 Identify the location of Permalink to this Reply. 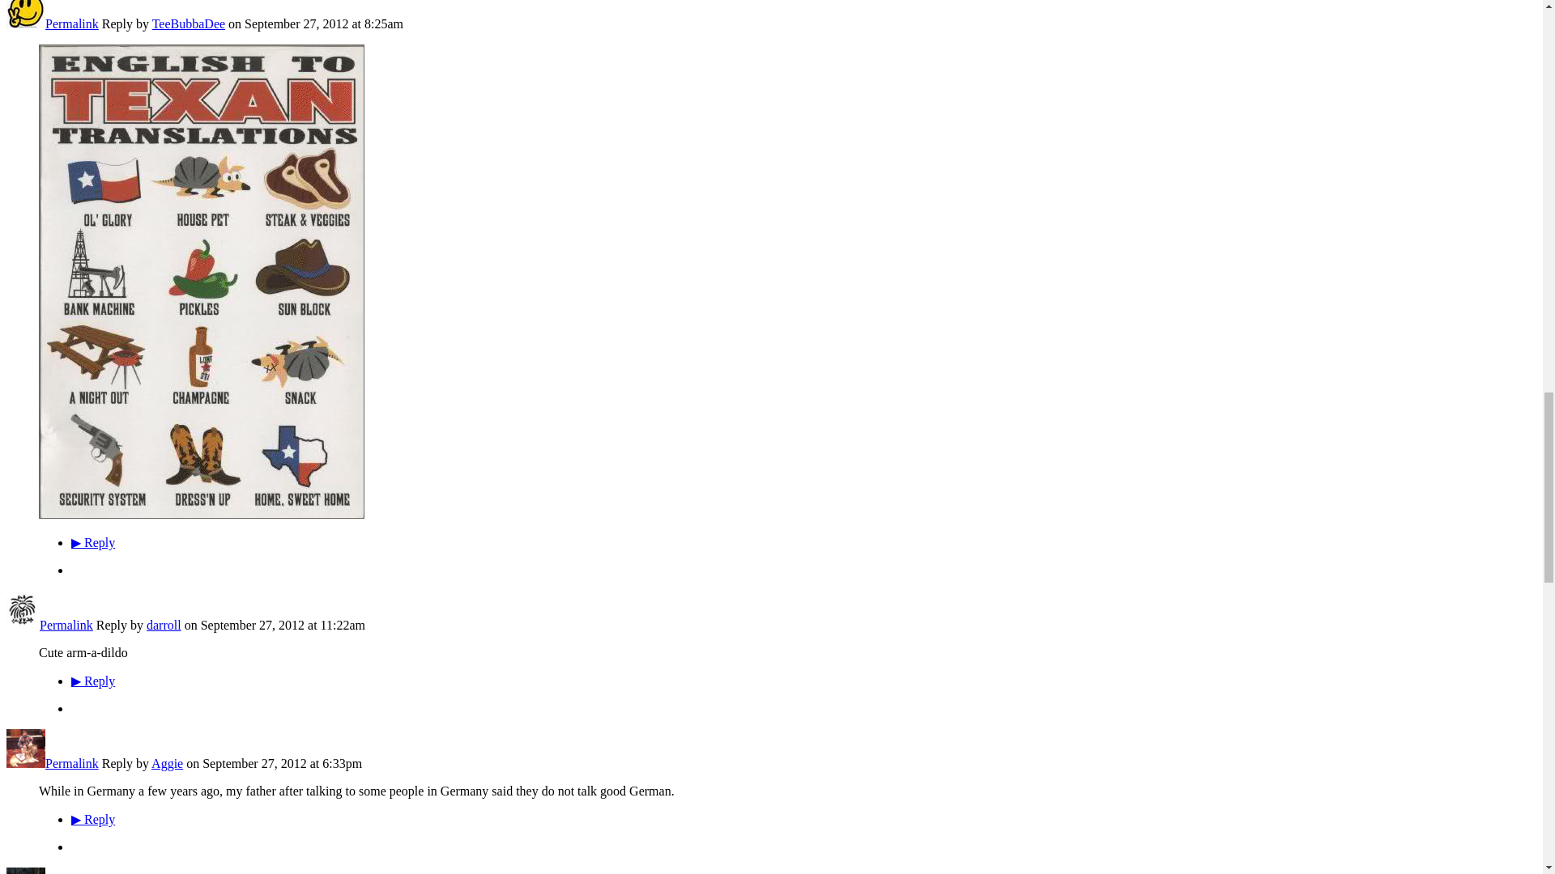
(71, 763).